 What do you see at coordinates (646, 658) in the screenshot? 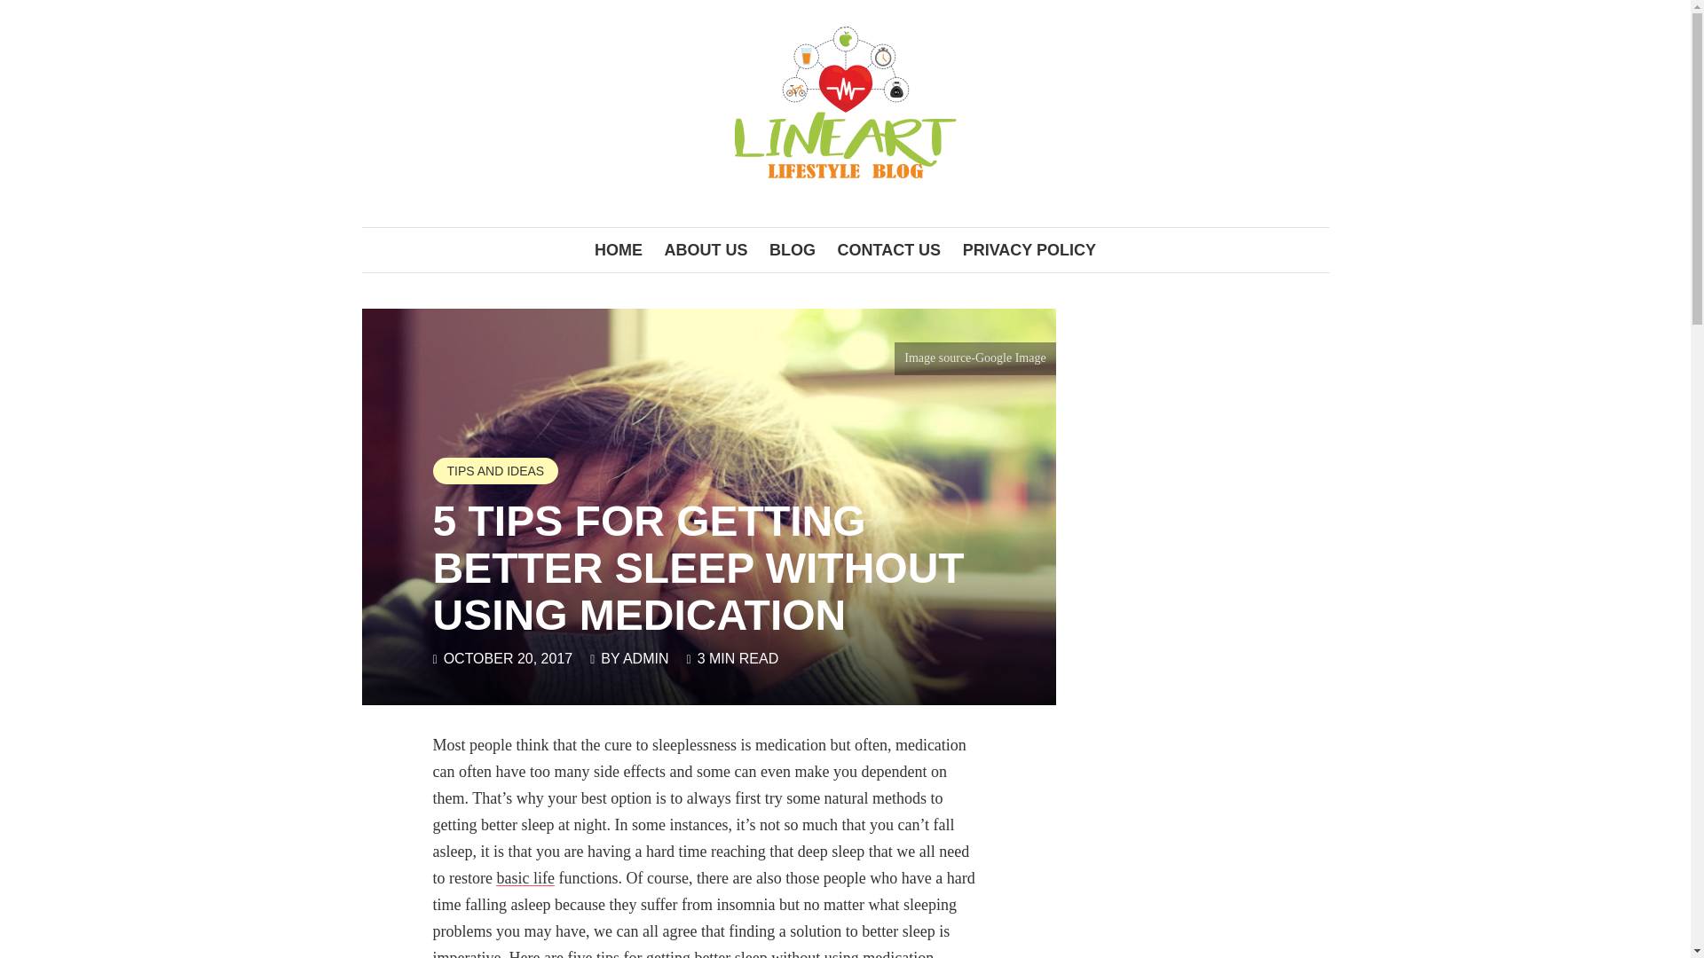
I see `ADMIN` at bounding box center [646, 658].